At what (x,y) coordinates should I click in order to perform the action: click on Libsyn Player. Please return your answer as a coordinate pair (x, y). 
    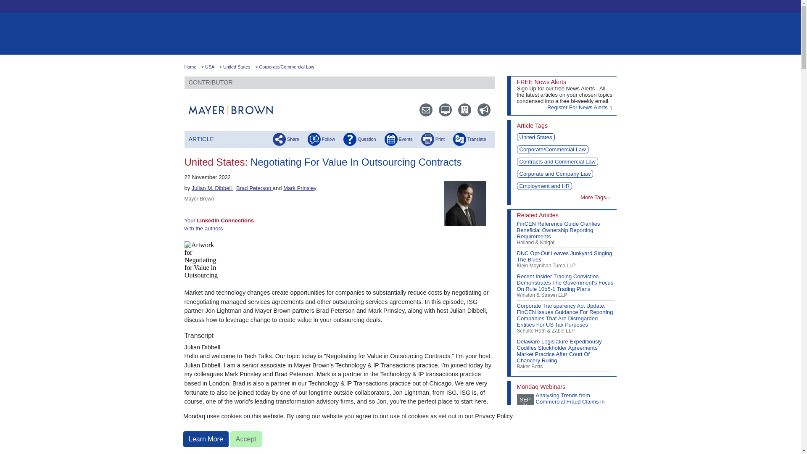
    Looking at the image, I should click on (339, 260).